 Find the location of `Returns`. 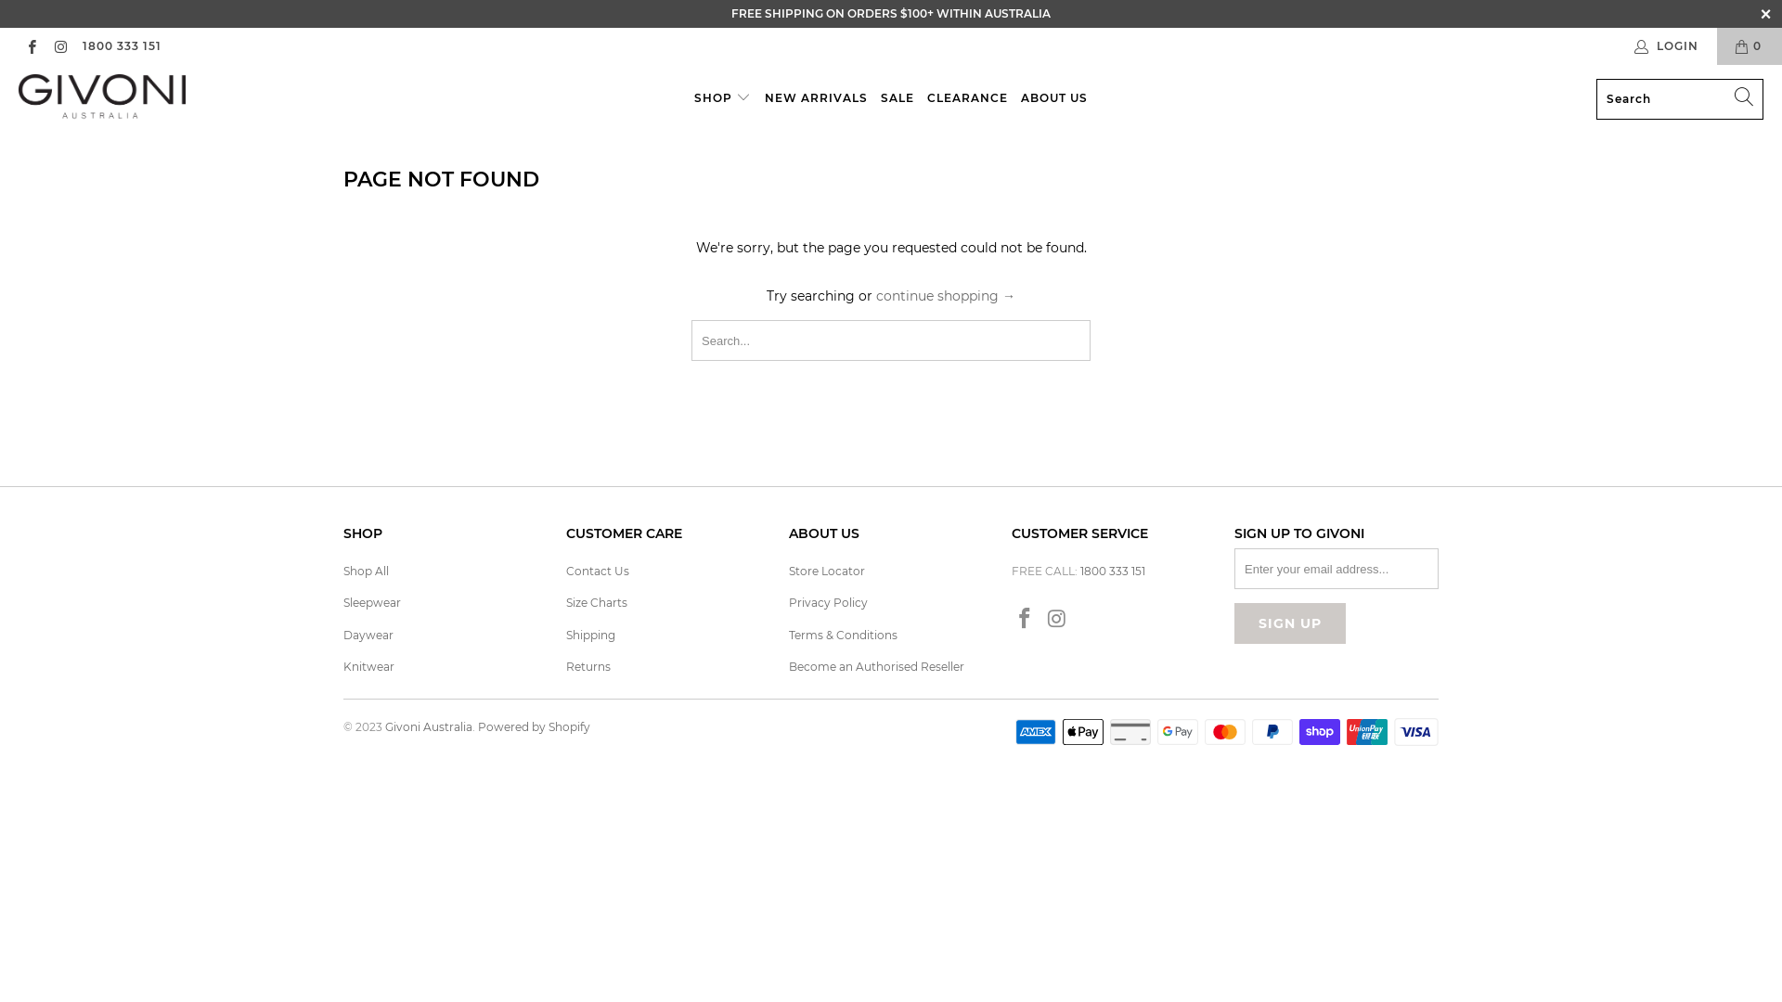

Returns is located at coordinates (588, 666).